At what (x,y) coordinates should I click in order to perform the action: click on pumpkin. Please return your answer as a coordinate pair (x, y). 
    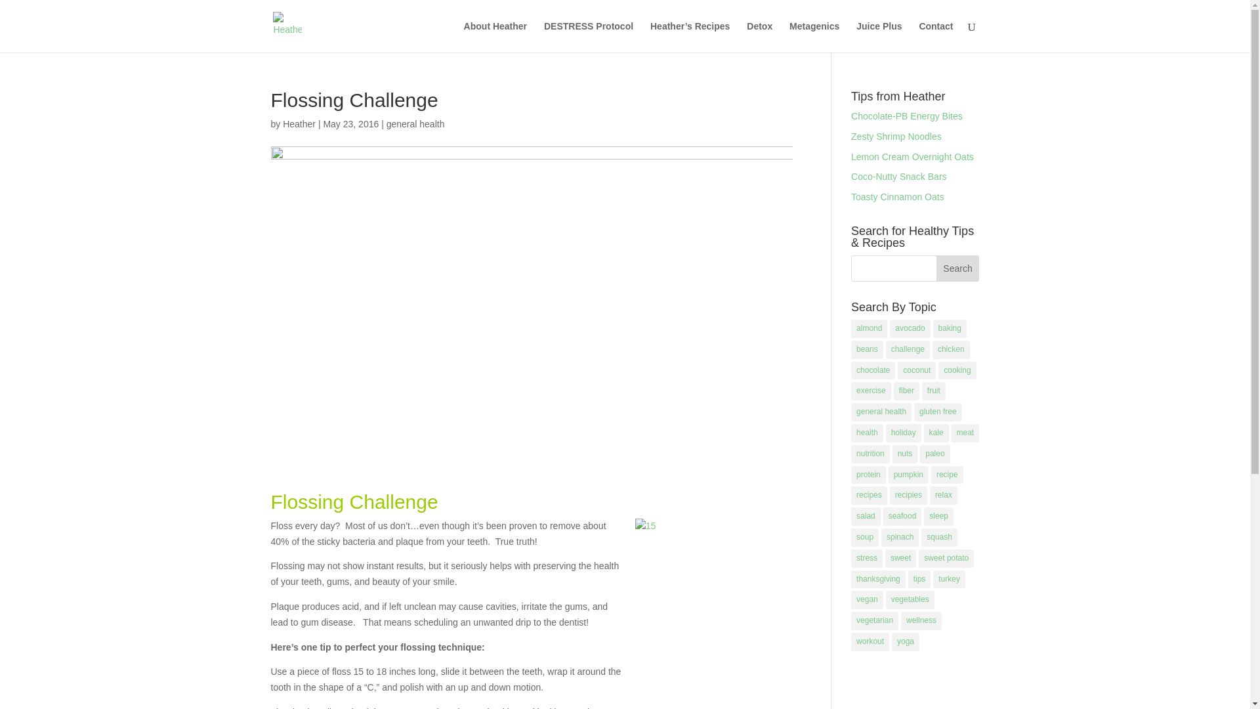
    Looking at the image, I should click on (908, 475).